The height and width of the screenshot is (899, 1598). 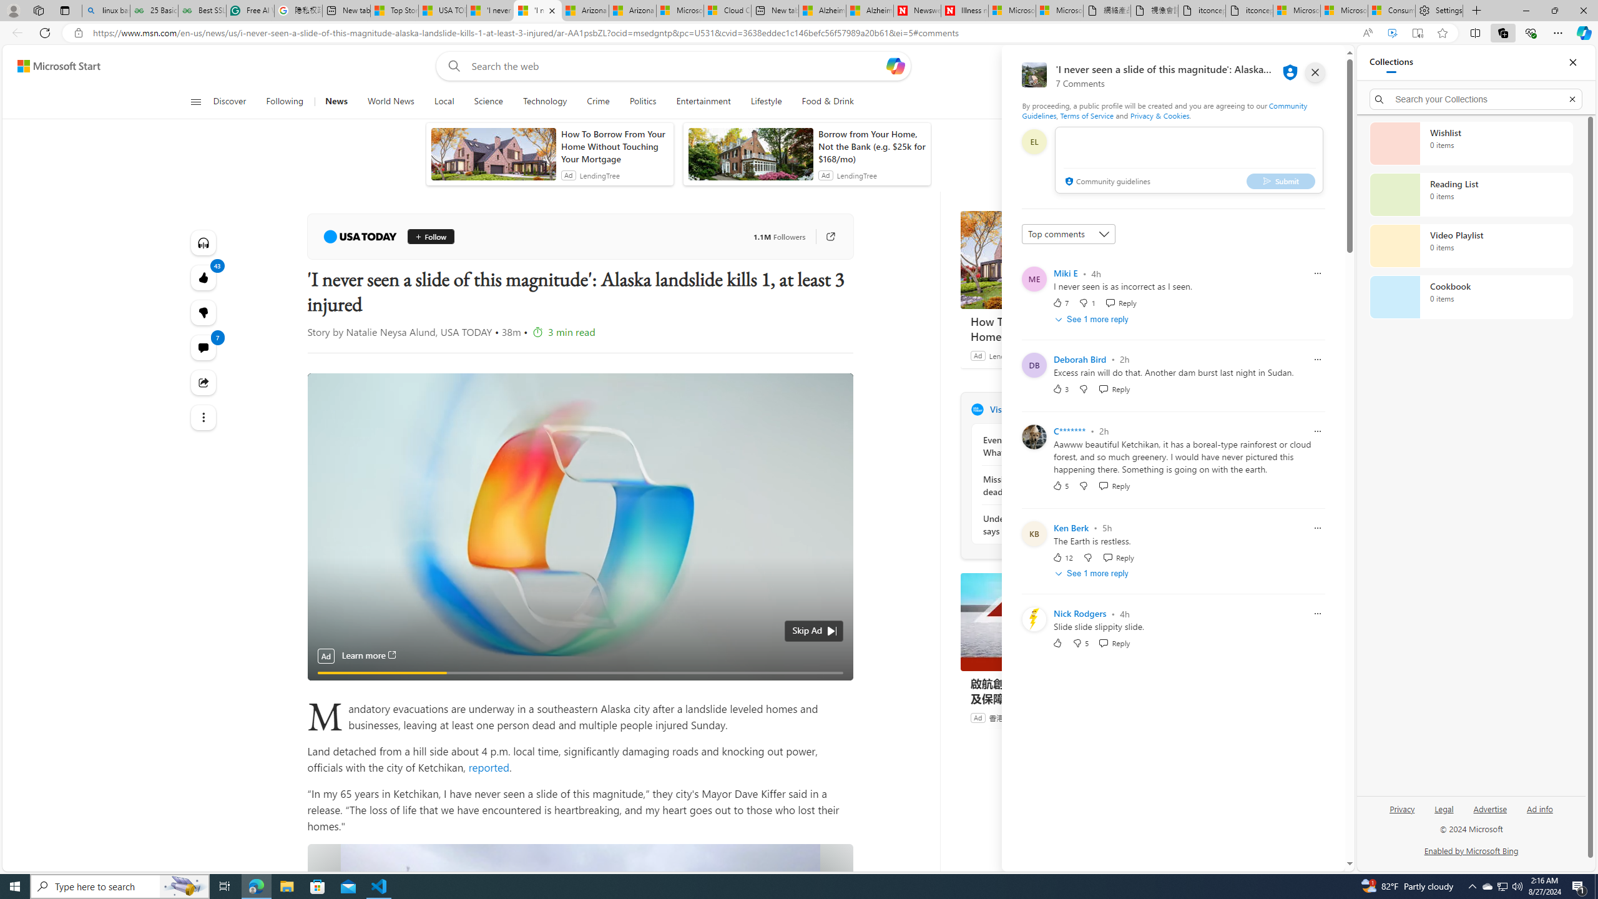 I want to click on View comments 7 Comment, so click(x=202, y=348).